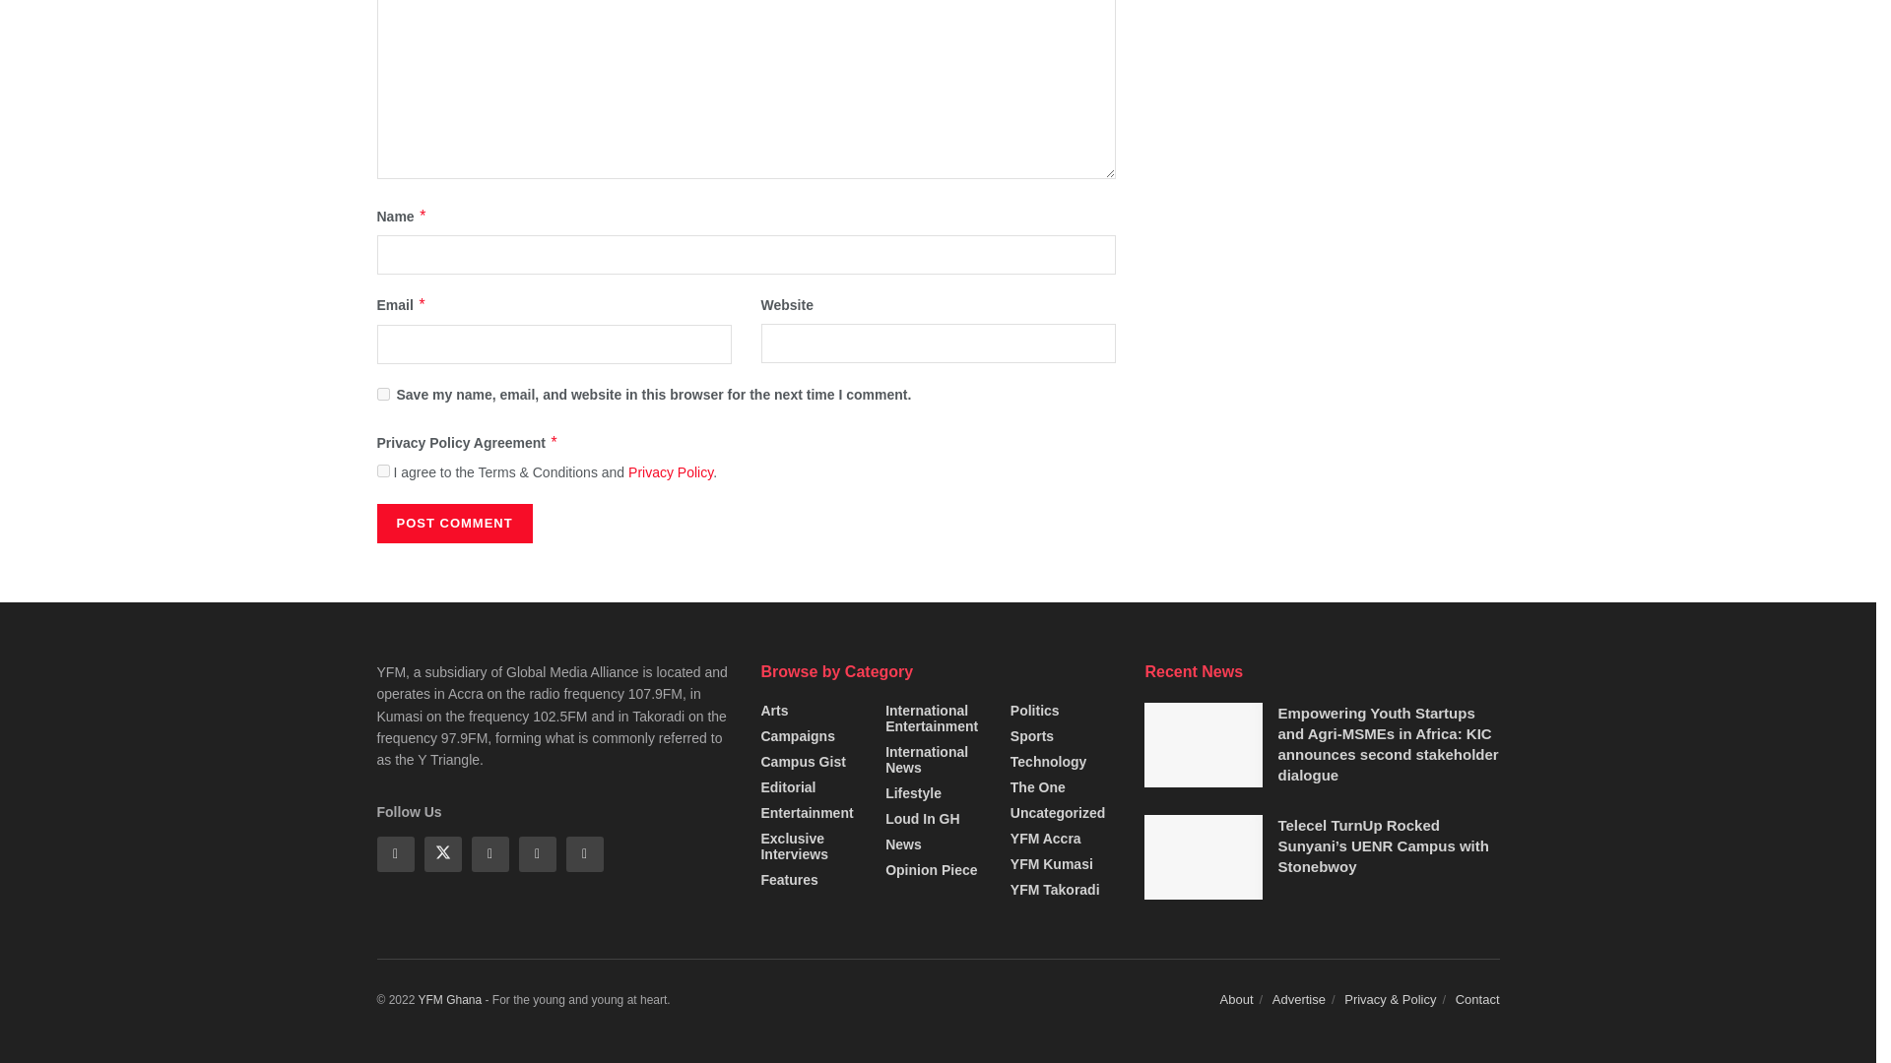 The height and width of the screenshot is (1063, 1891). What do you see at coordinates (382, 394) in the screenshot?
I see `yes` at bounding box center [382, 394].